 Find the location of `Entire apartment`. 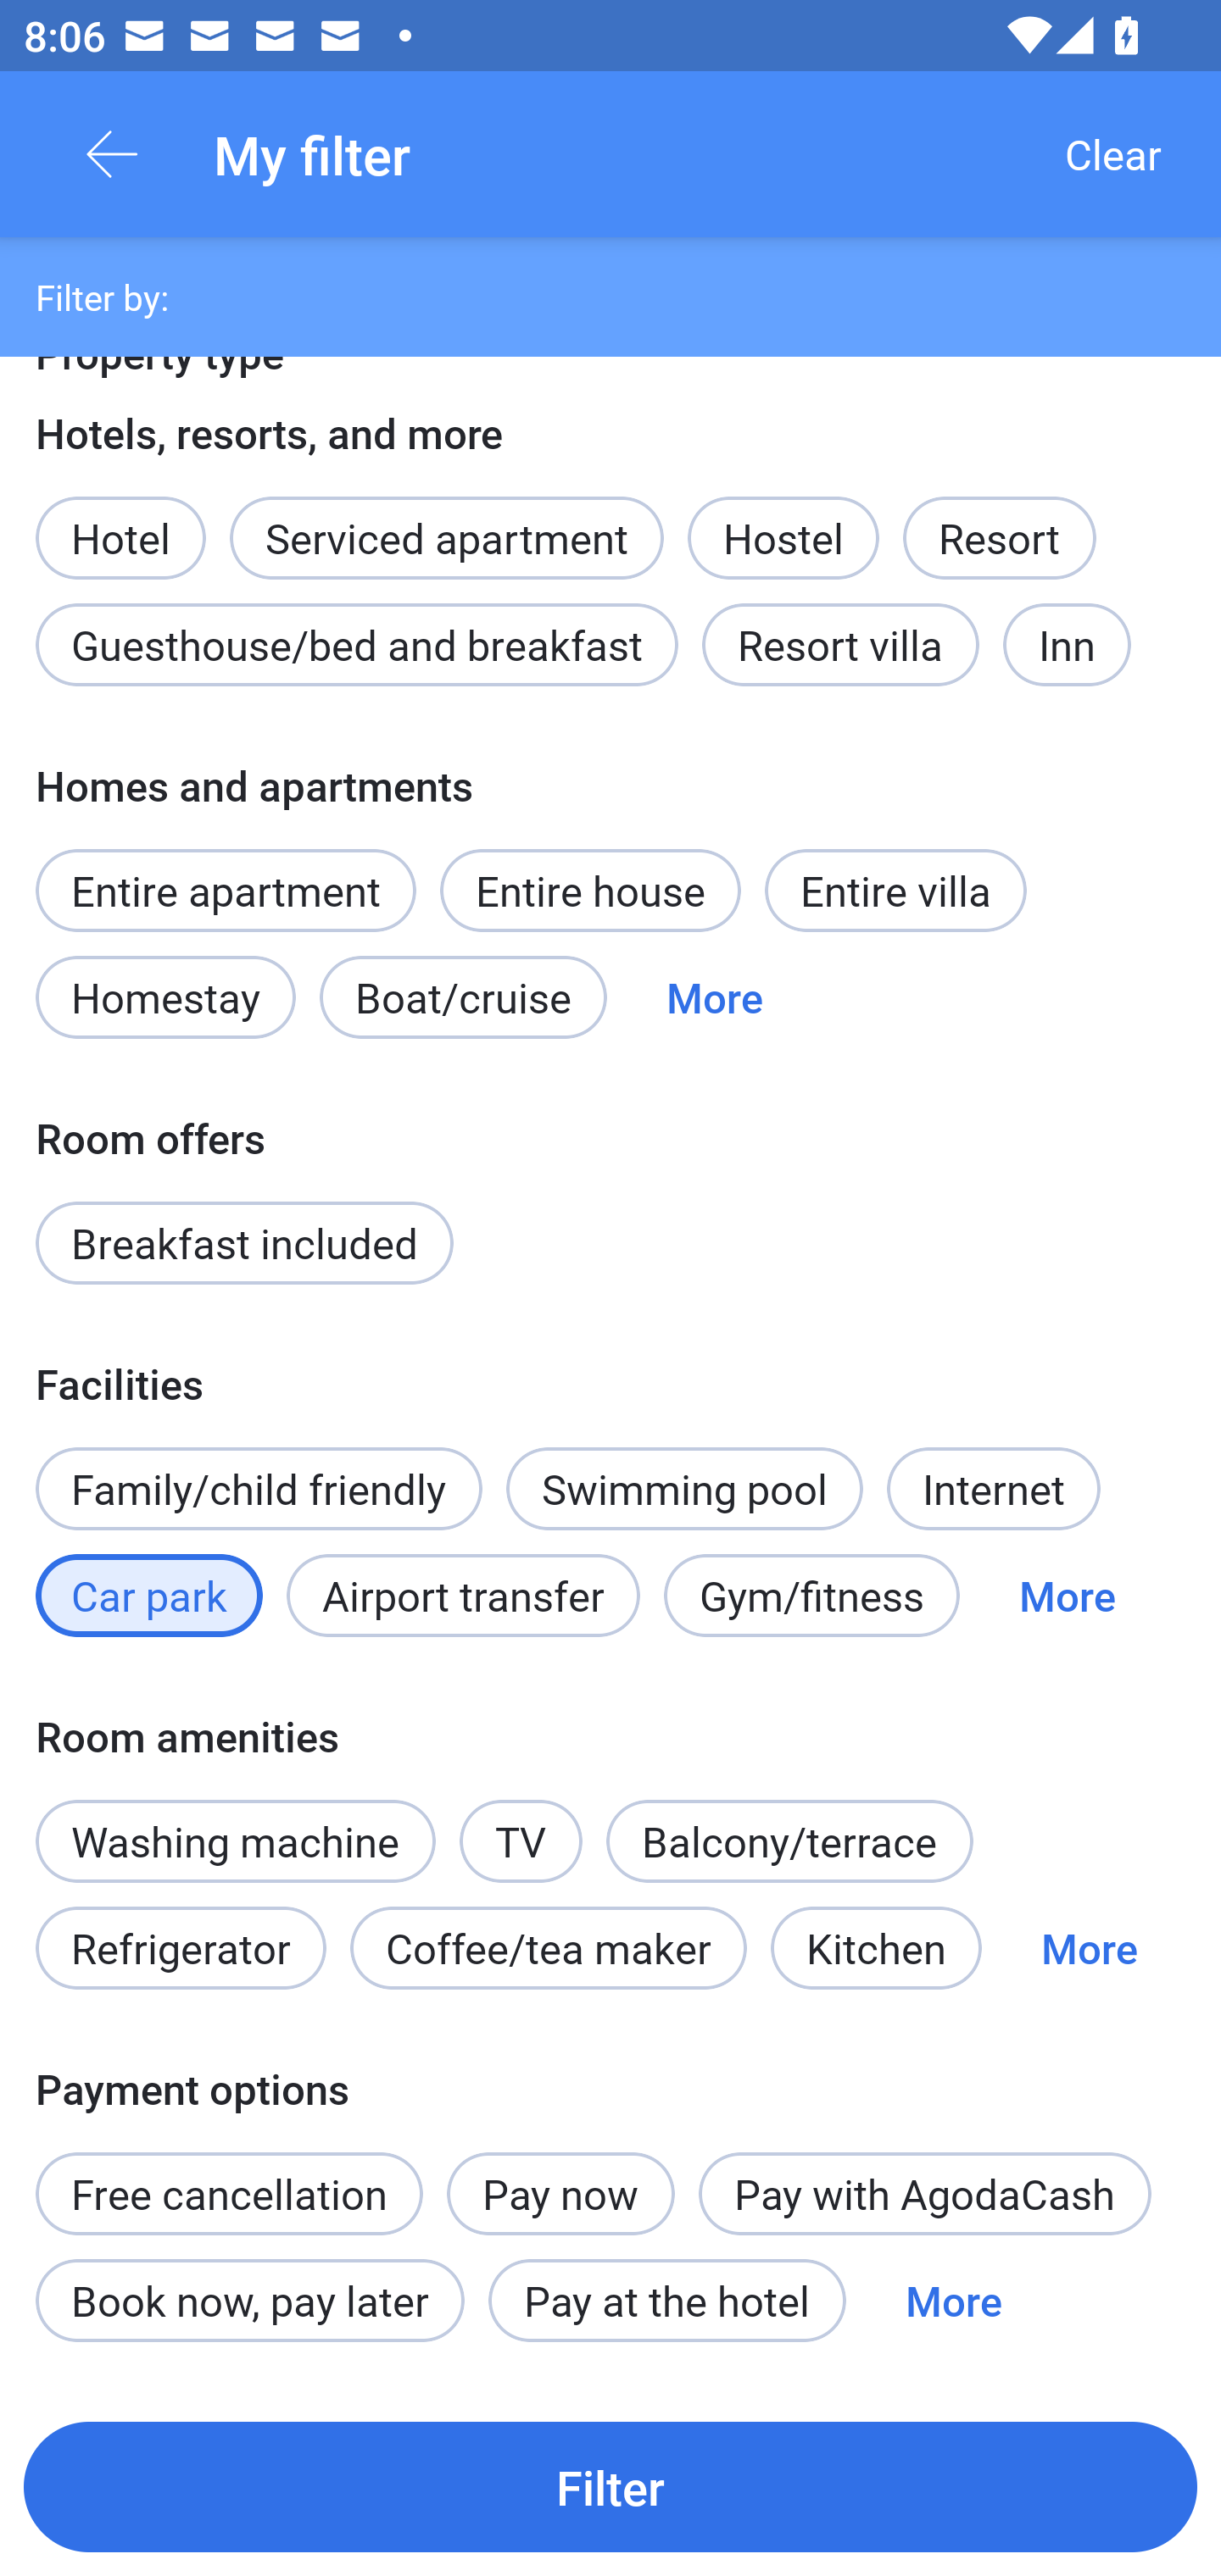

Entire apartment is located at coordinates (226, 890).